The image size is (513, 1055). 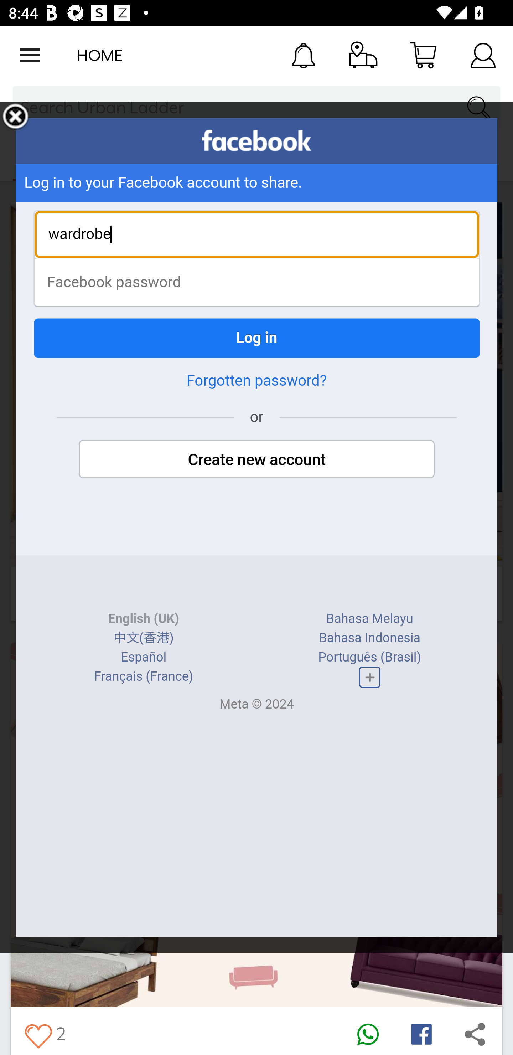 What do you see at coordinates (256, 235) in the screenshot?
I see `wardrobe` at bounding box center [256, 235].